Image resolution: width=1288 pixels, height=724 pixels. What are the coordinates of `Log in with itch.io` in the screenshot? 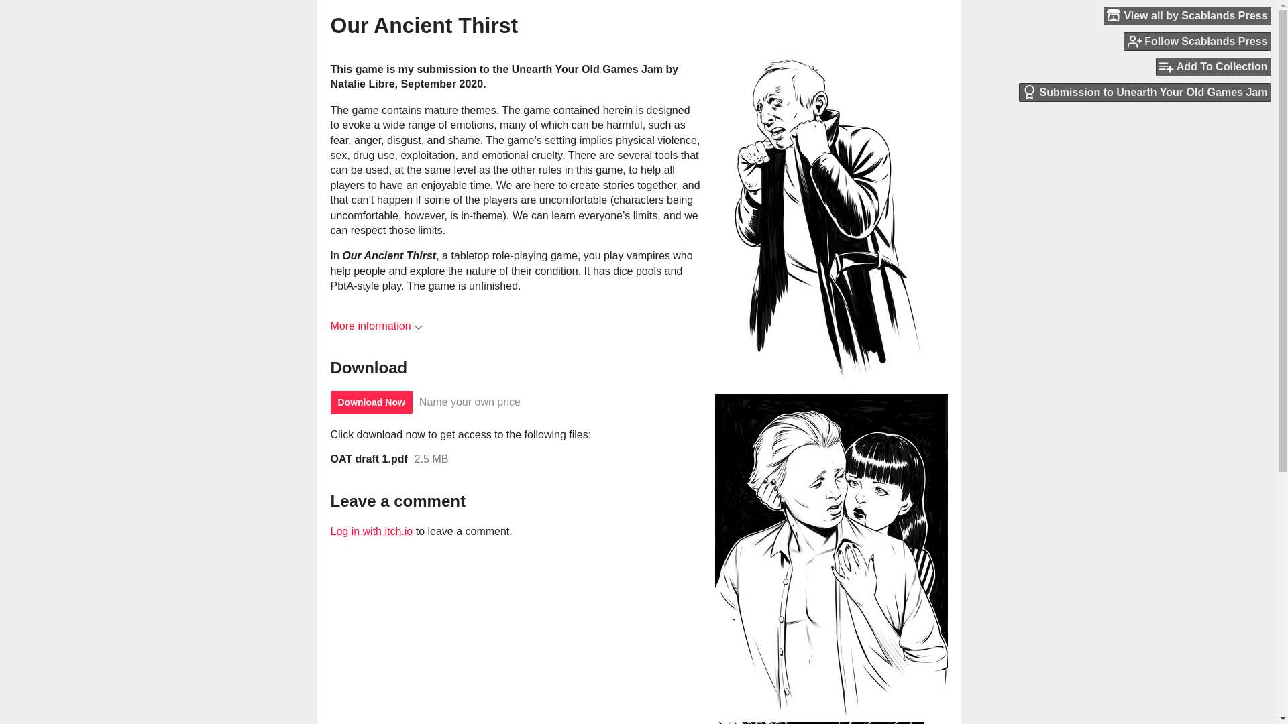 It's located at (370, 531).